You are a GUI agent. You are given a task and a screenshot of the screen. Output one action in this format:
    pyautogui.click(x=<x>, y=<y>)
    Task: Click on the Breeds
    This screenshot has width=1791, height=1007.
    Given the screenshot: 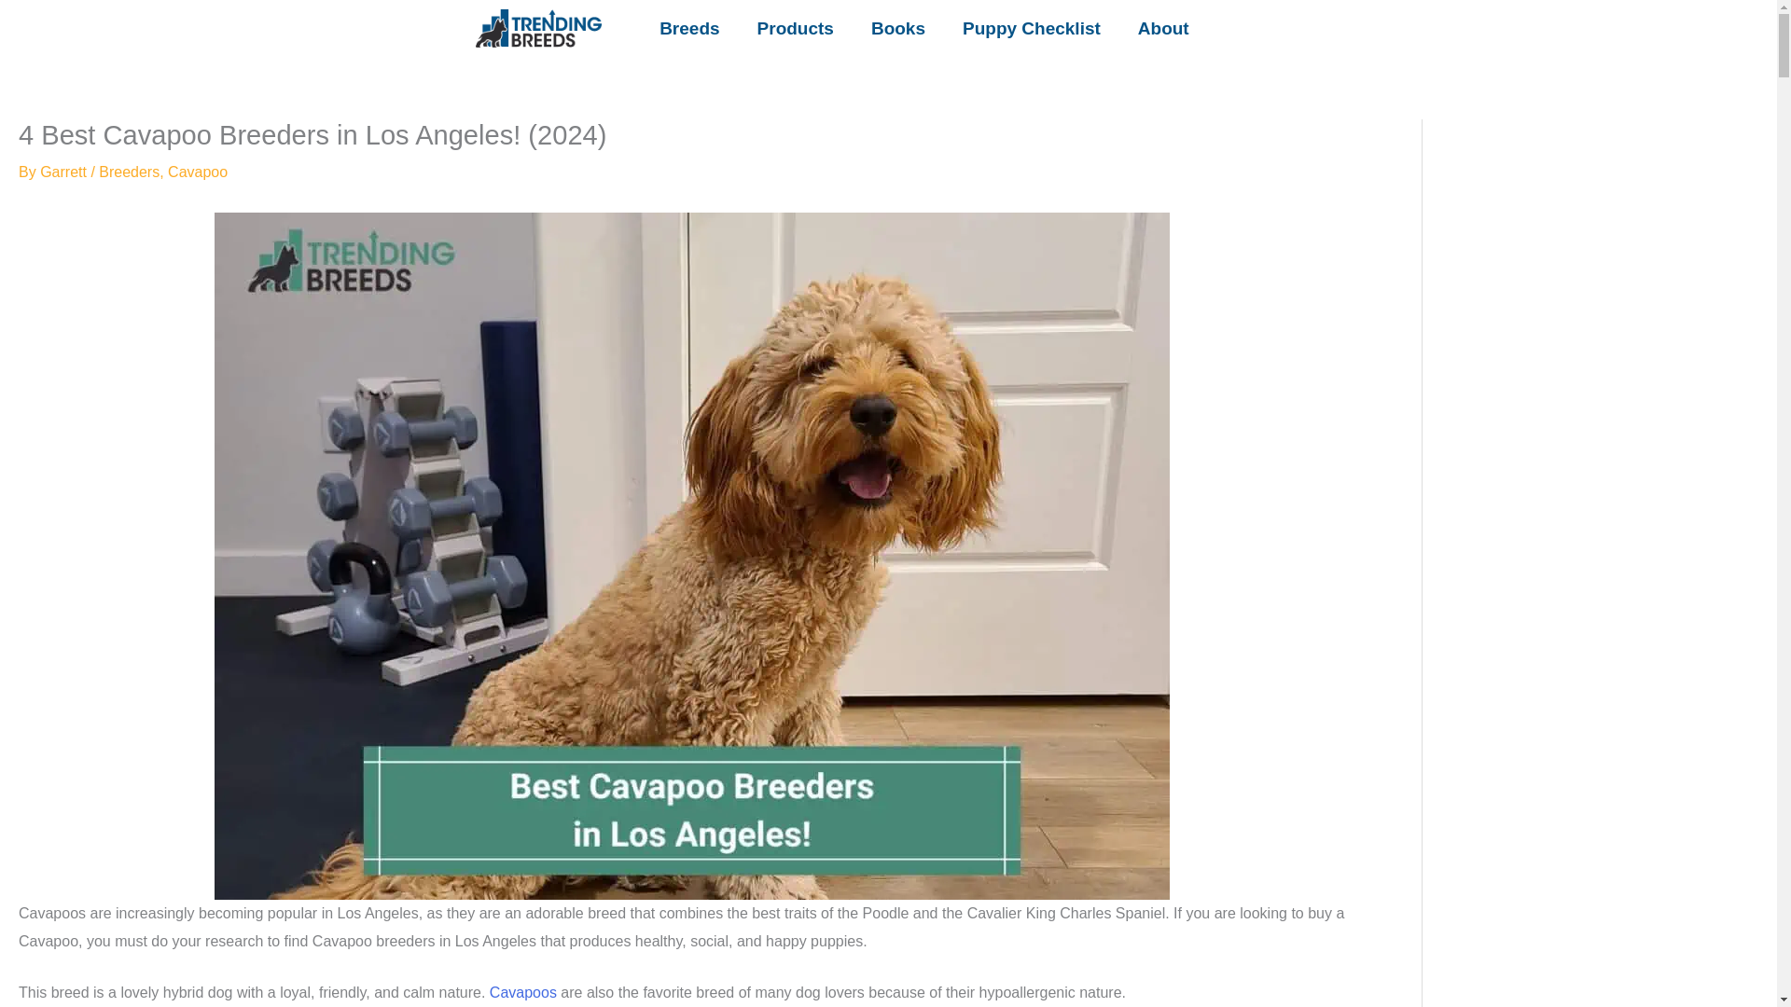 What is the action you would take?
    pyautogui.click(x=689, y=28)
    